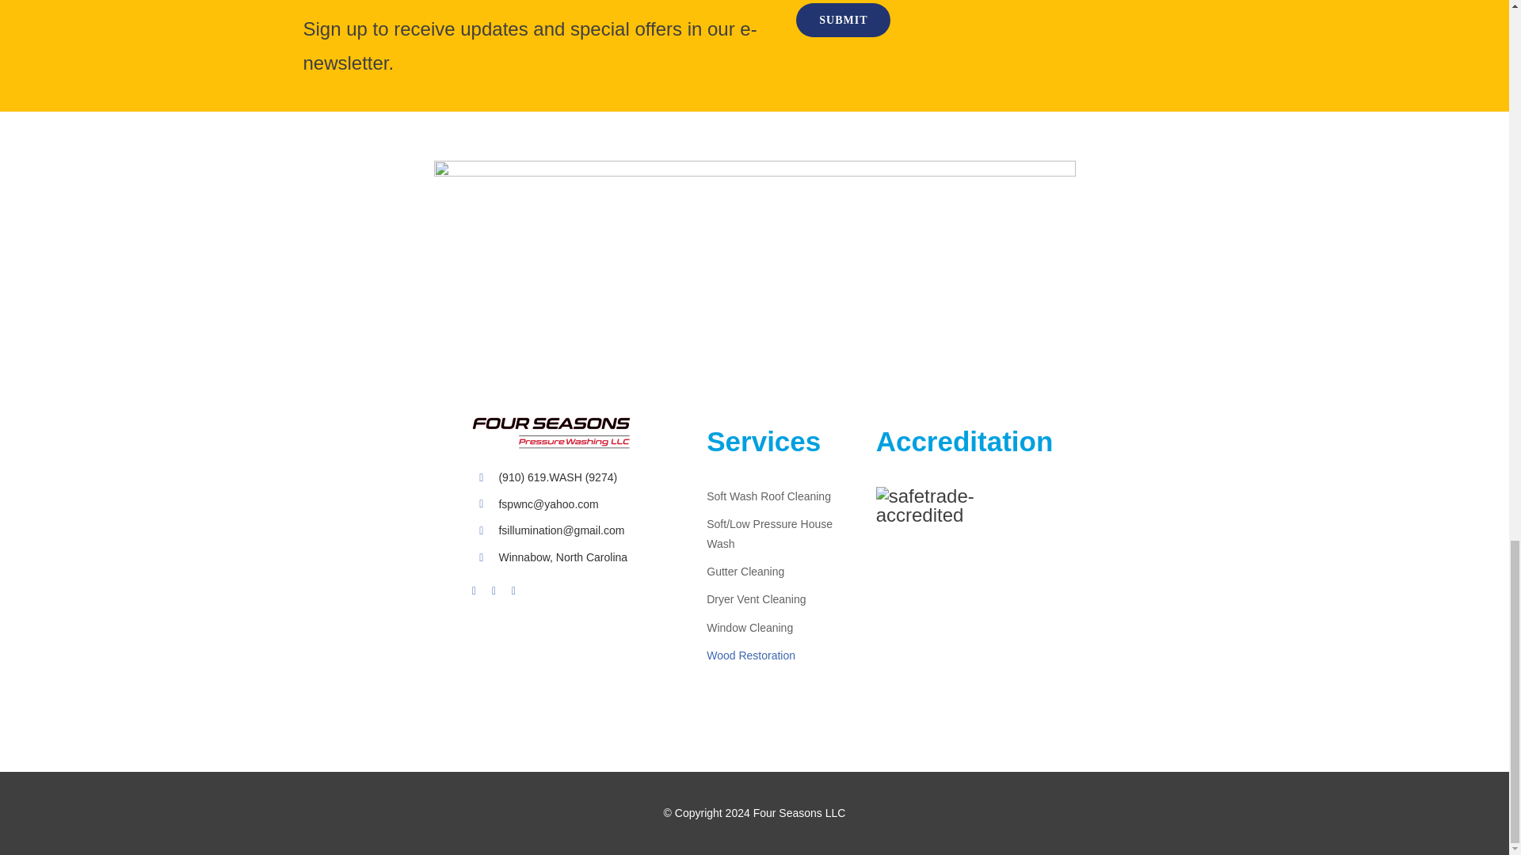  Describe the element at coordinates (989, 28) in the screenshot. I see `SUBMIT` at that location.